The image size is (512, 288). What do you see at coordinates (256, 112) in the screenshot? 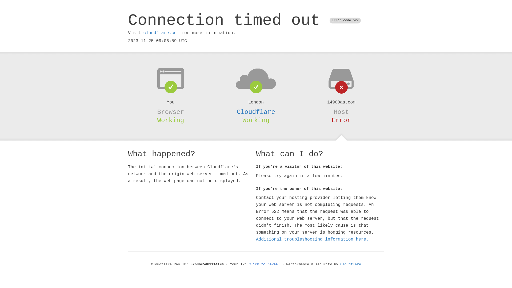
I see `Cloudflare` at bounding box center [256, 112].